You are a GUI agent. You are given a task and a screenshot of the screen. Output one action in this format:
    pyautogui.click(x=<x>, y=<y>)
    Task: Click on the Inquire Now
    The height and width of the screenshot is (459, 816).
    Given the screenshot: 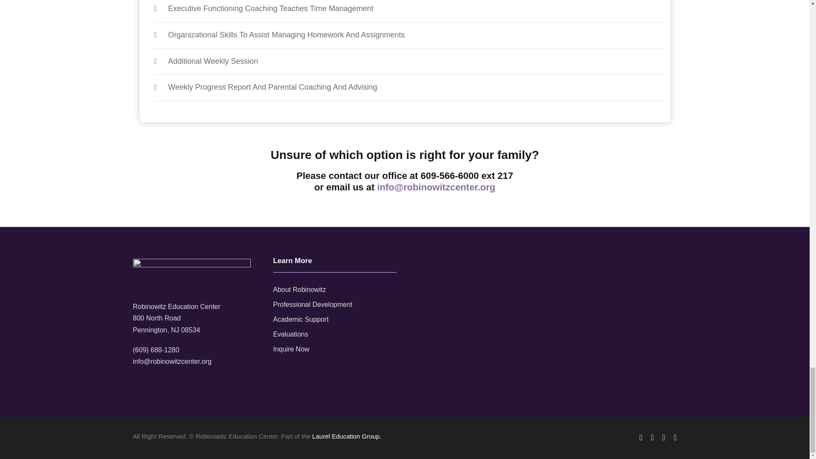 What is the action you would take?
    pyautogui.click(x=291, y=349)
    